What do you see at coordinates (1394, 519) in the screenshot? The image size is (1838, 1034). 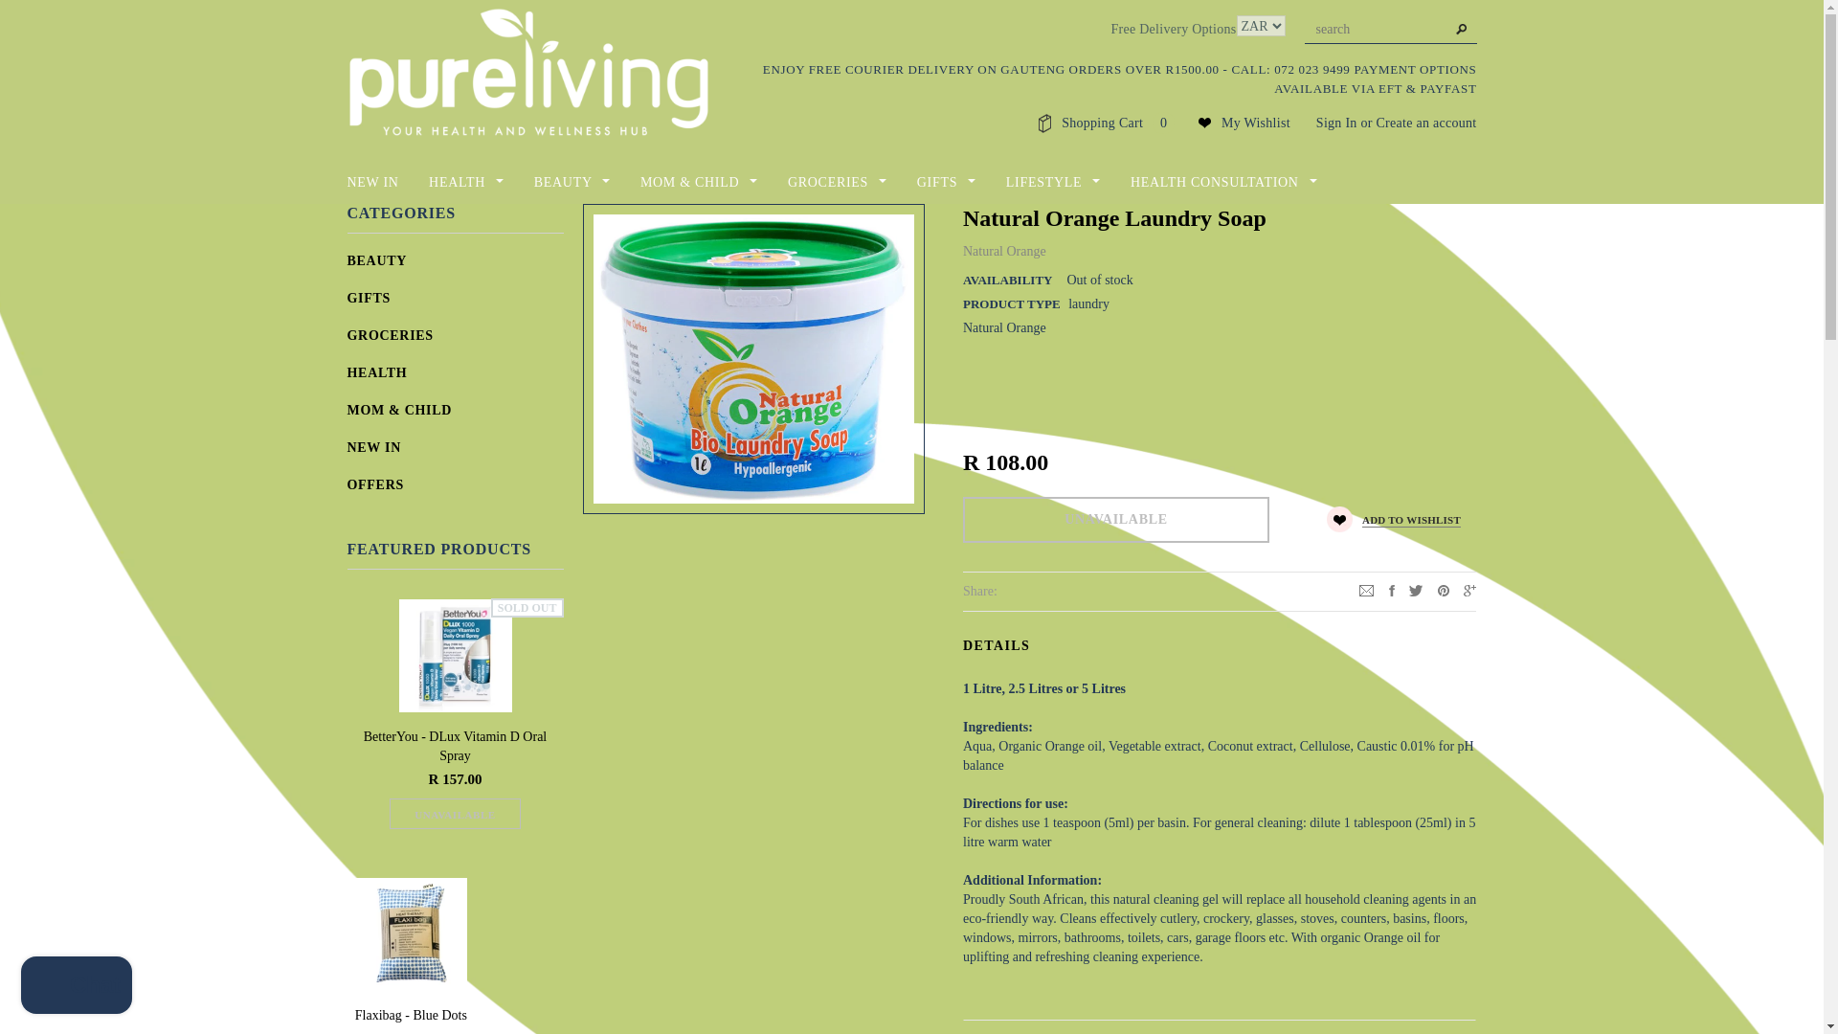 I see `Add to wishlist` at bounding box center [1394, 519].